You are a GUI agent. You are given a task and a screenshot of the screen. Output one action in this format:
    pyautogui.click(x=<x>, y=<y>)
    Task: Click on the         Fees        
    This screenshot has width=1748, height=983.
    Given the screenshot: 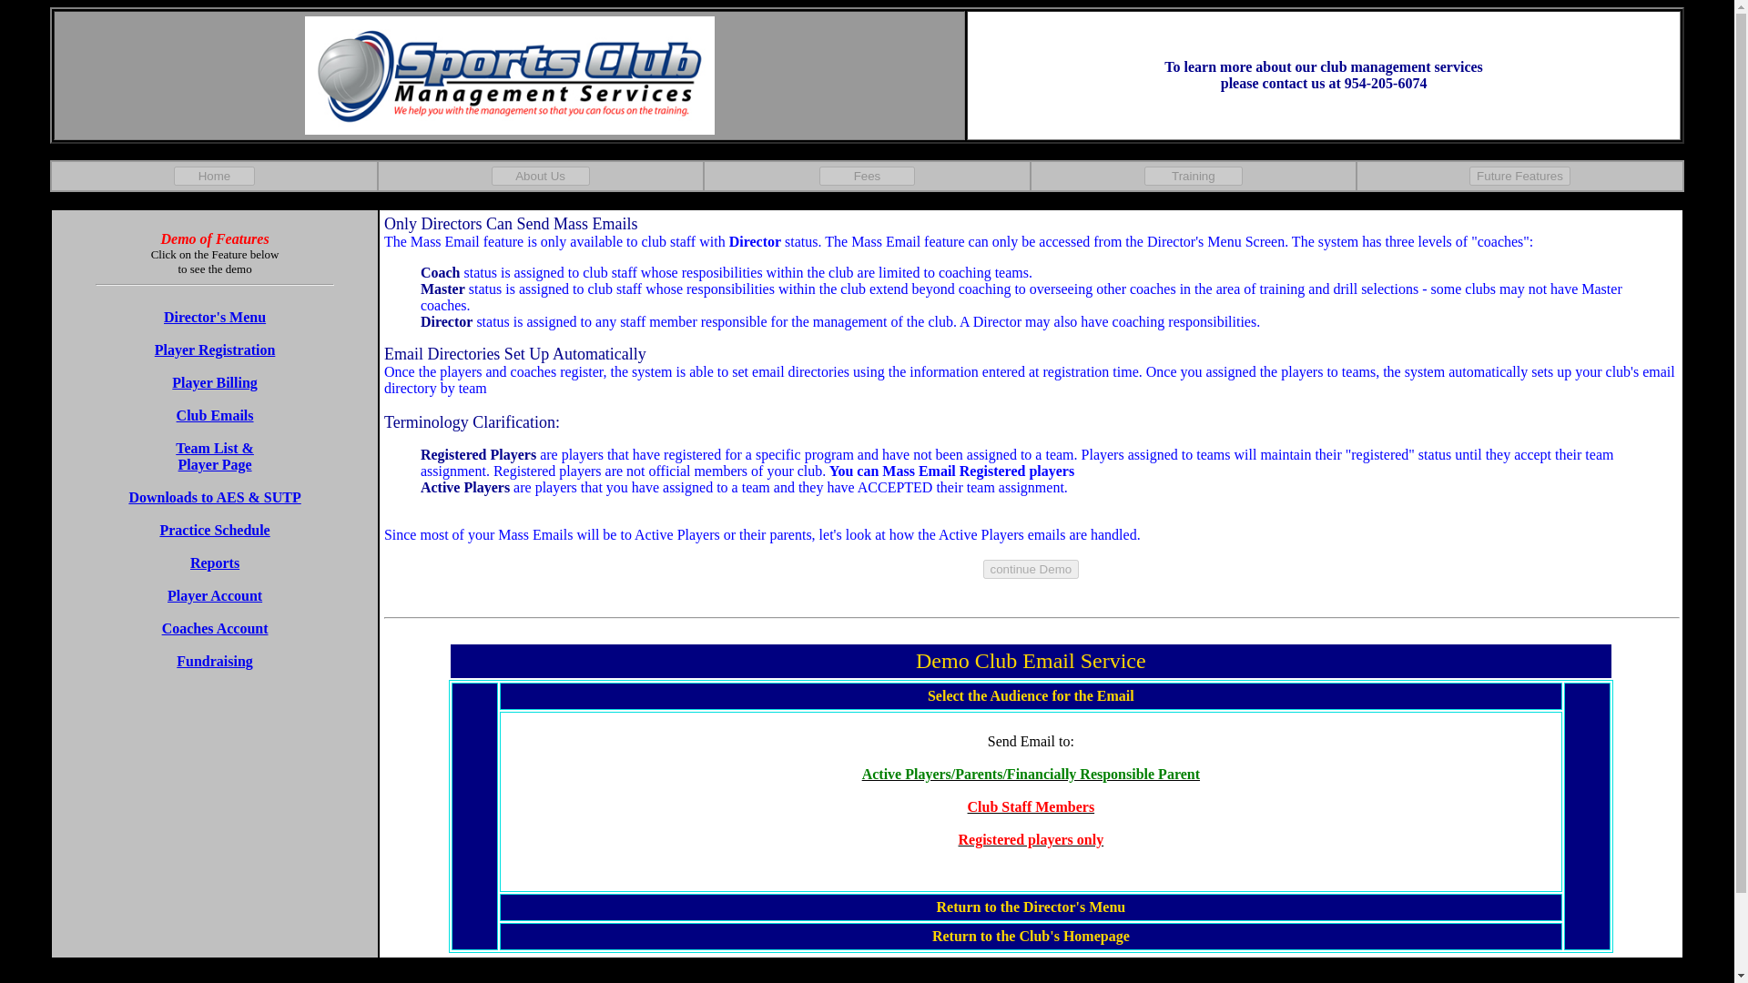 What is the action you would take?
    pyautogui.click(x=867, y=176)
    